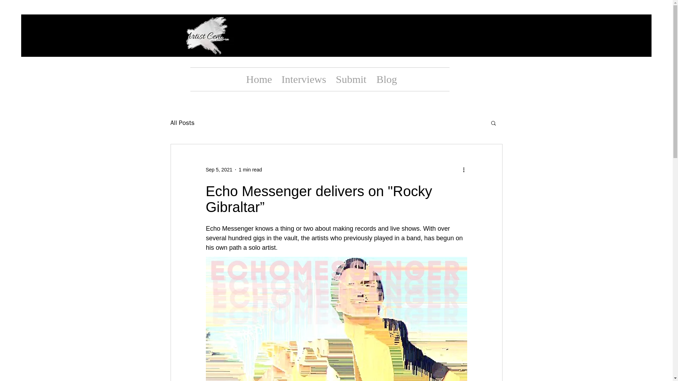 This screenshot has height=381, width=678. I want to click on 1 min read, so click(250, 169).